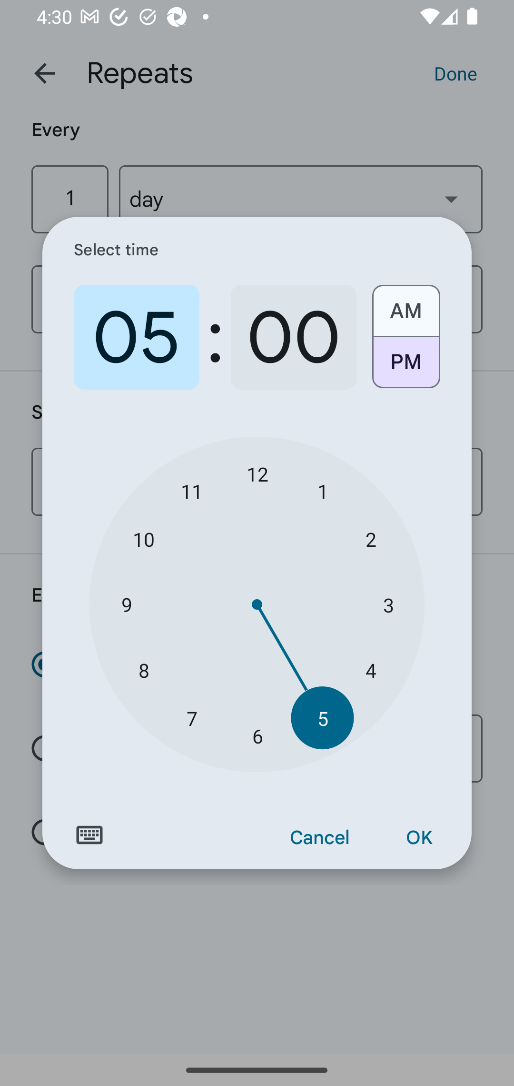 Image resolution: width=514 pixels, height=1086 pixels. I want to click on 4 4 o'clock, so click(370, 670).